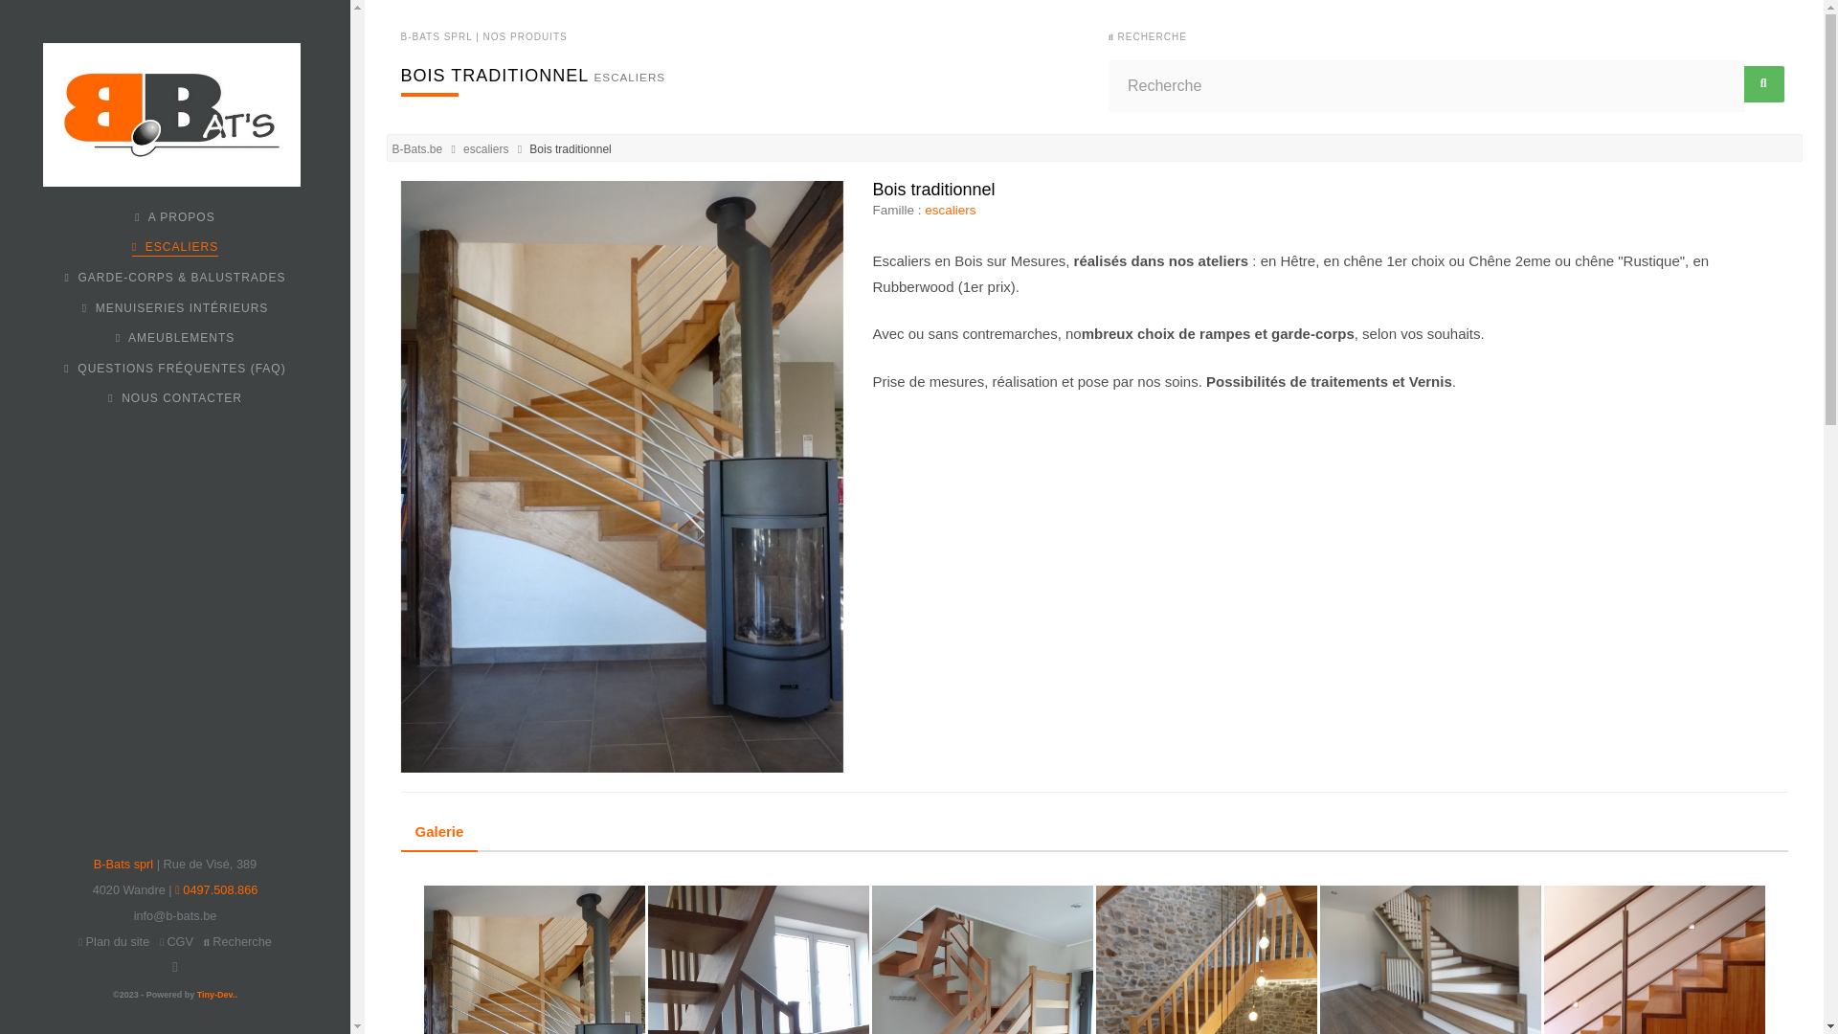  Describe the element at coordinates (175, 247) in the screenshot. I see `  ESCALIERS` at that location.